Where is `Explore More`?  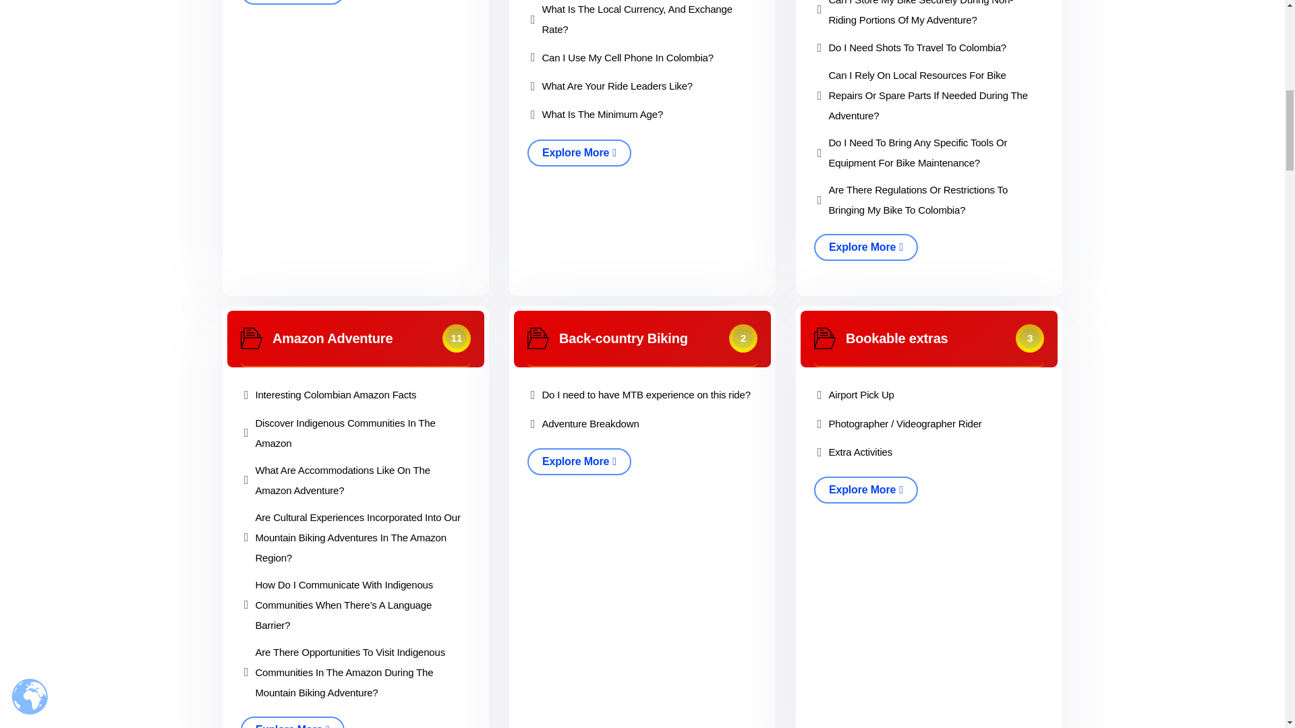
Explore More is located at coordinates (579, 153).